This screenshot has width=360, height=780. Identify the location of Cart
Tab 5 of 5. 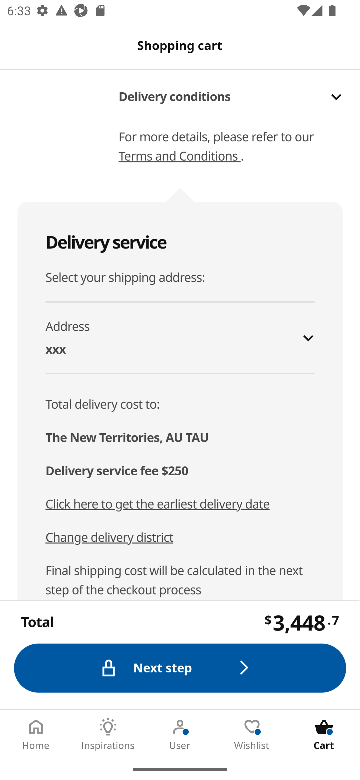
(324, 734).